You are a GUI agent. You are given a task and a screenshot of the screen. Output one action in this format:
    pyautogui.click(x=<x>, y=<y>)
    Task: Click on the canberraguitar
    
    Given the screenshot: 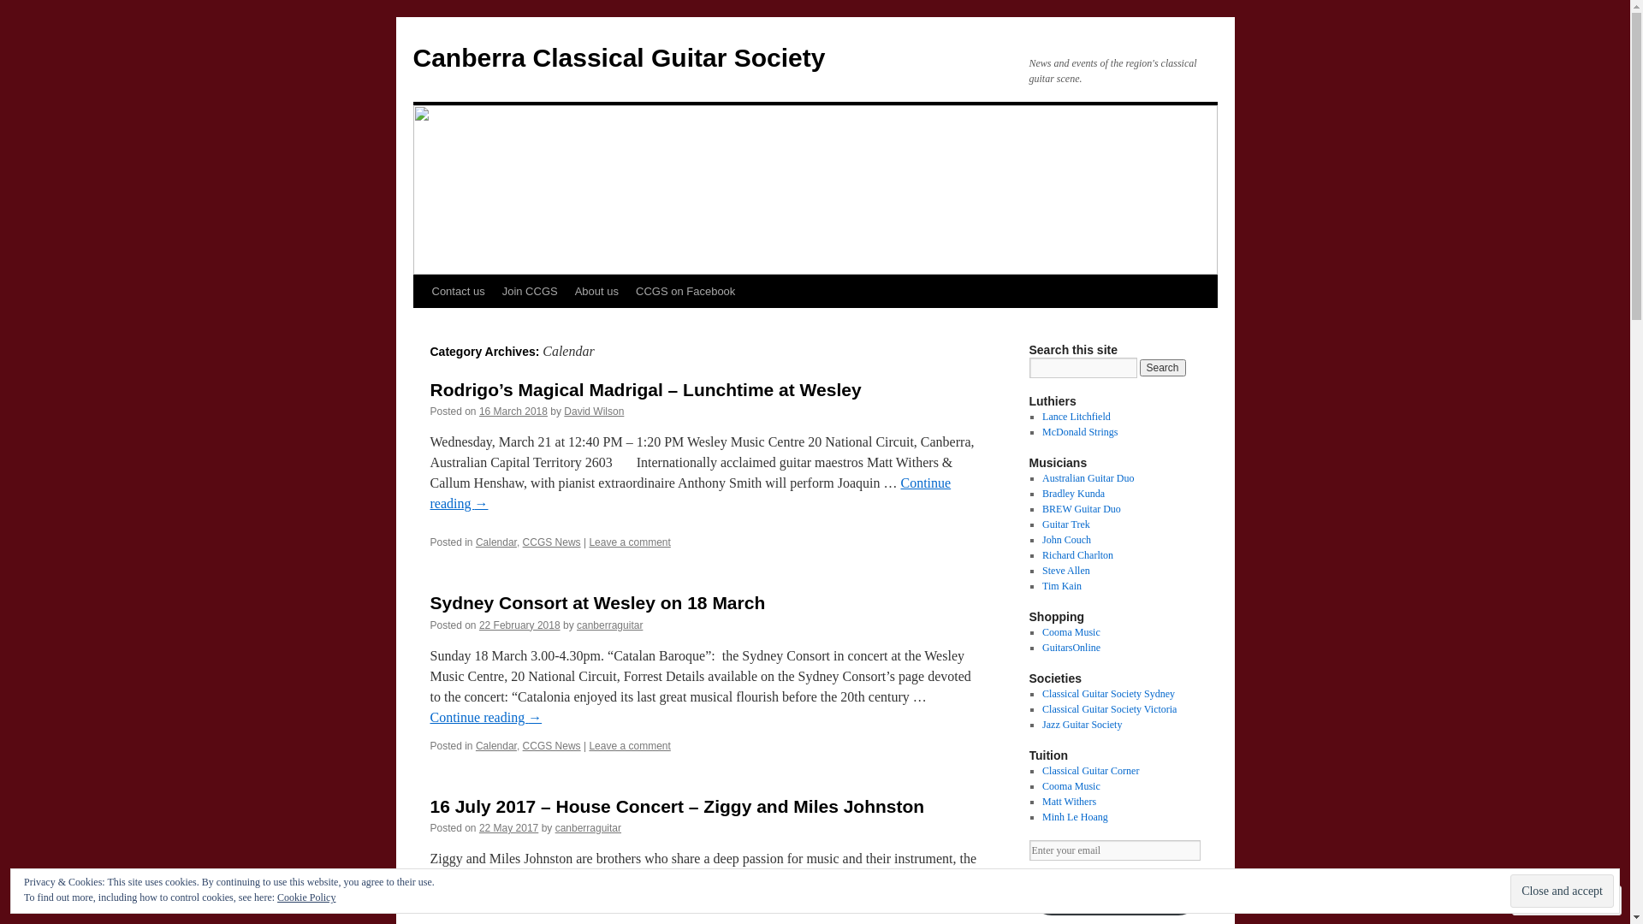 What is the action you would take?
    pyautogui.click(x=589, y=828)
    